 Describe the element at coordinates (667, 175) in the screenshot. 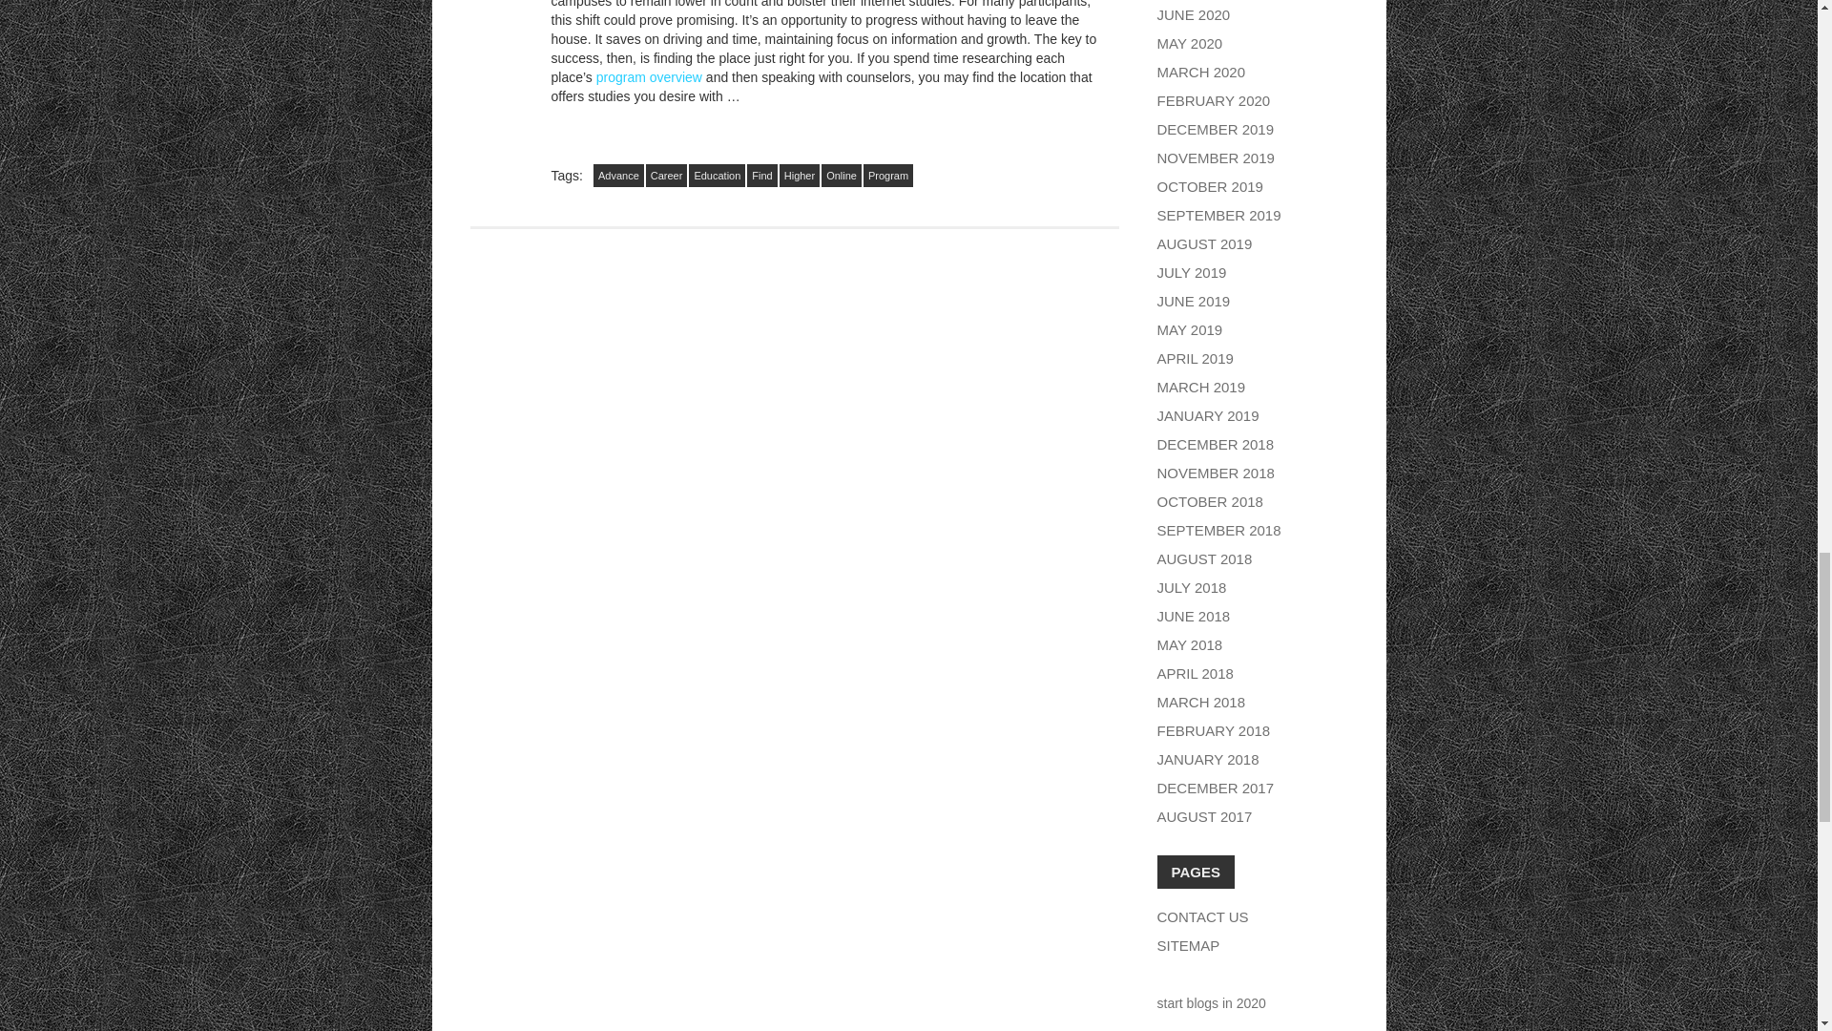

I see `Career` at that location.